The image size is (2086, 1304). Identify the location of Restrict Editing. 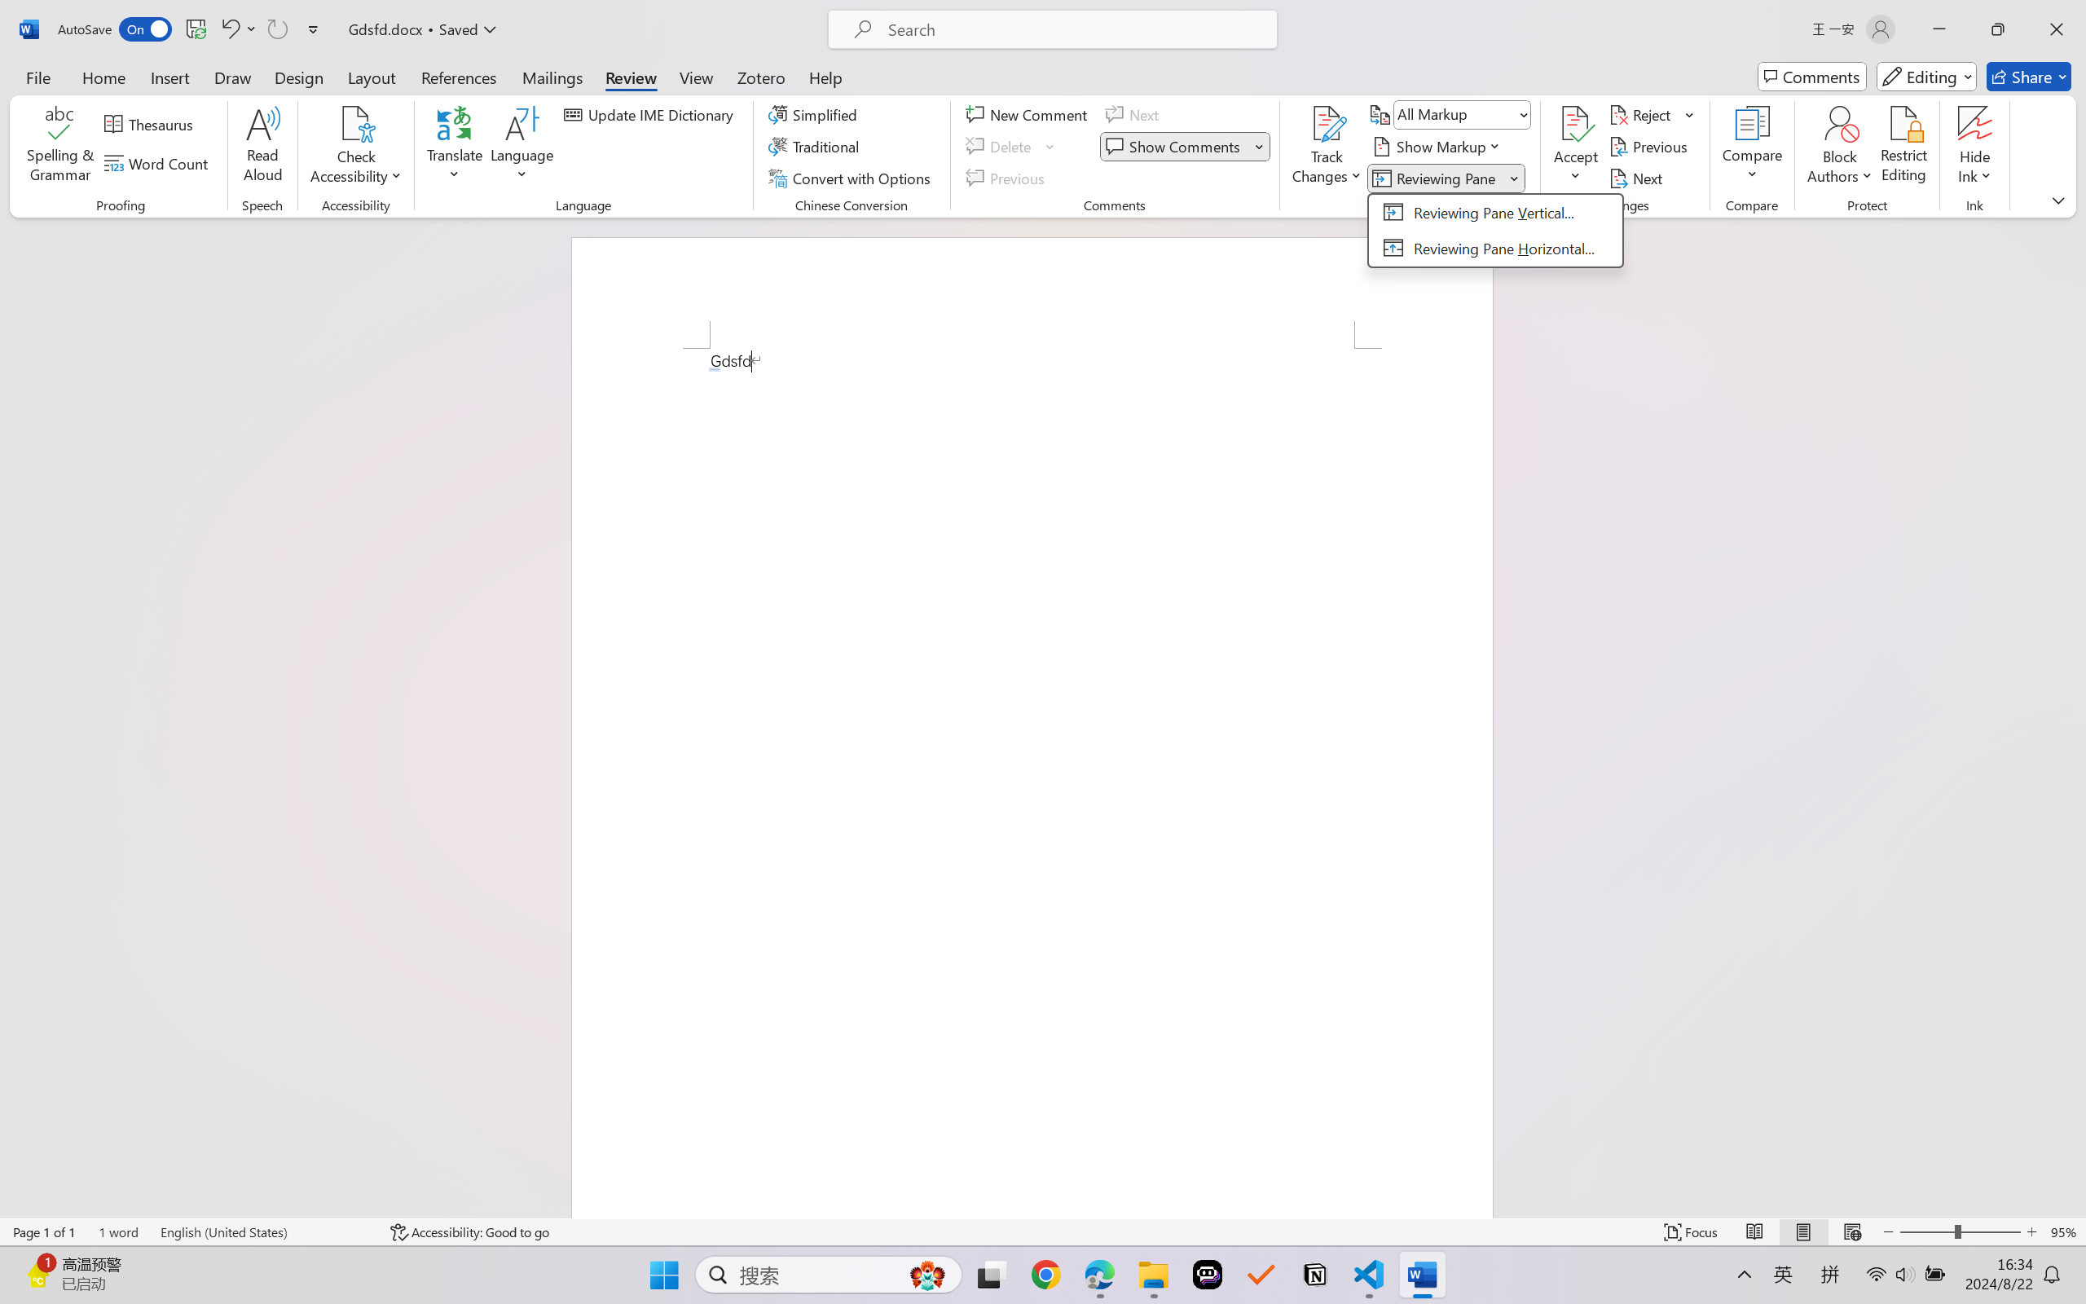
(1903, 147).